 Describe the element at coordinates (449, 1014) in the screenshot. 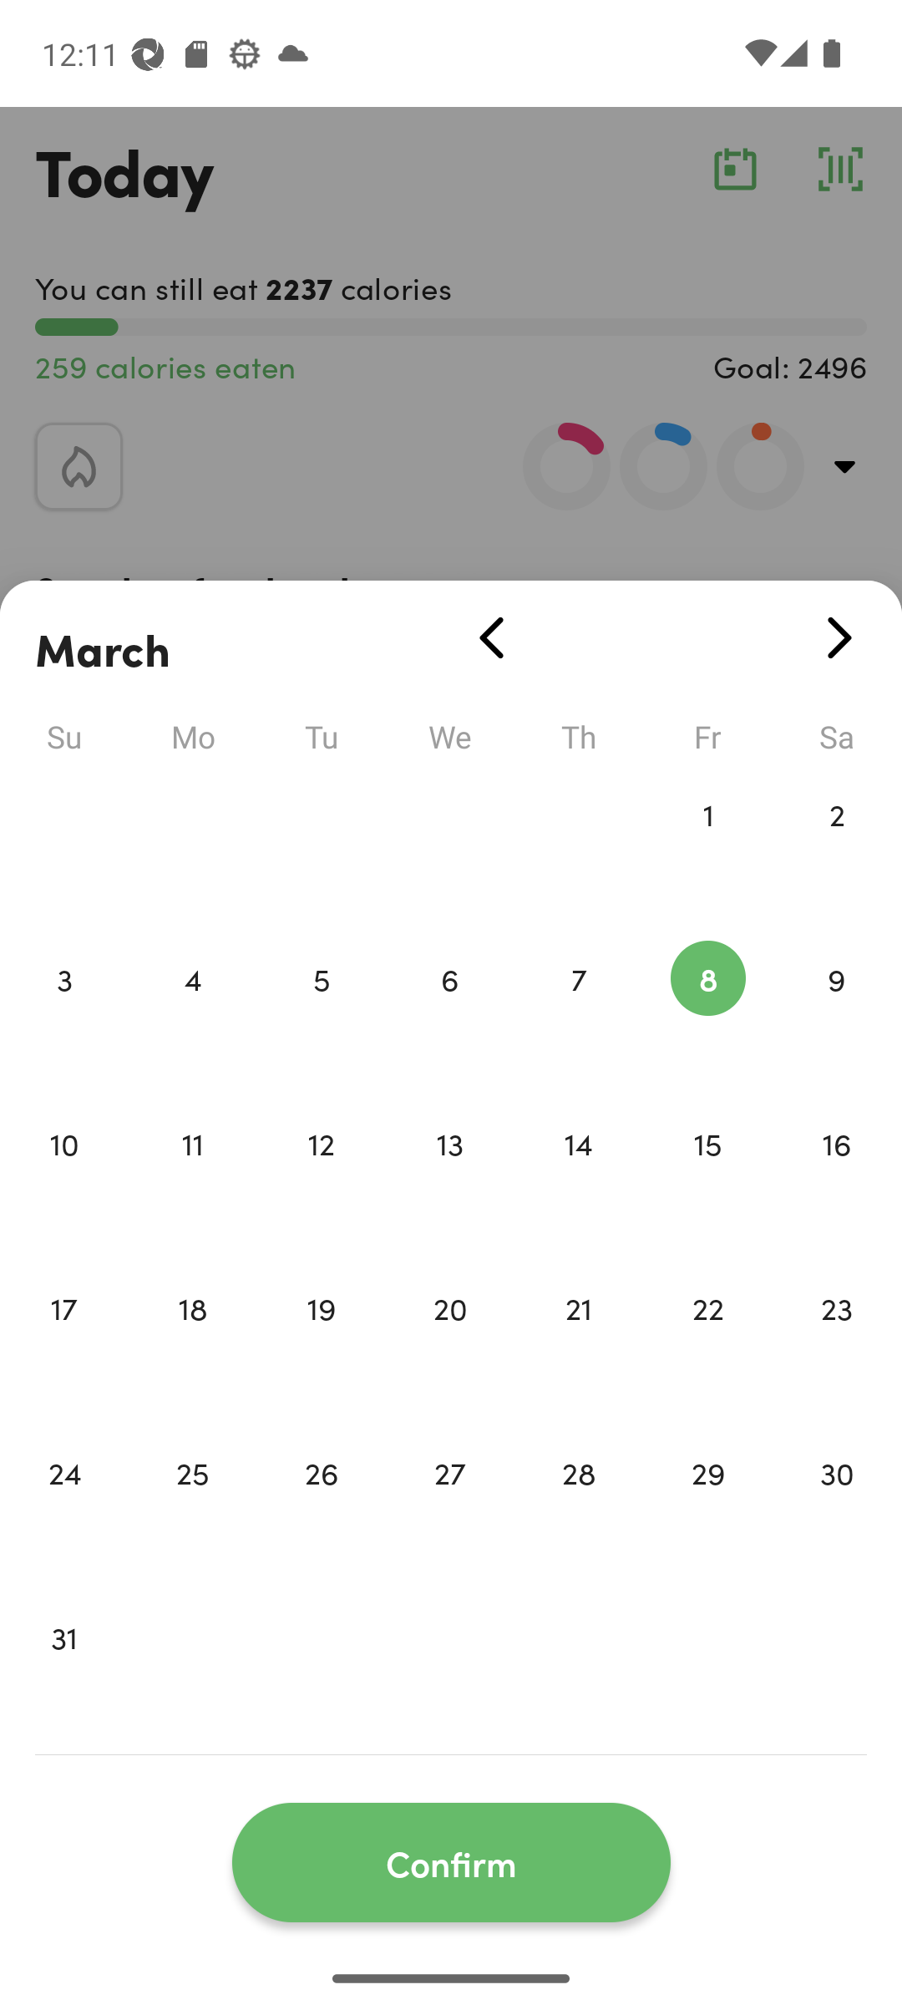

I see `6` at that location.